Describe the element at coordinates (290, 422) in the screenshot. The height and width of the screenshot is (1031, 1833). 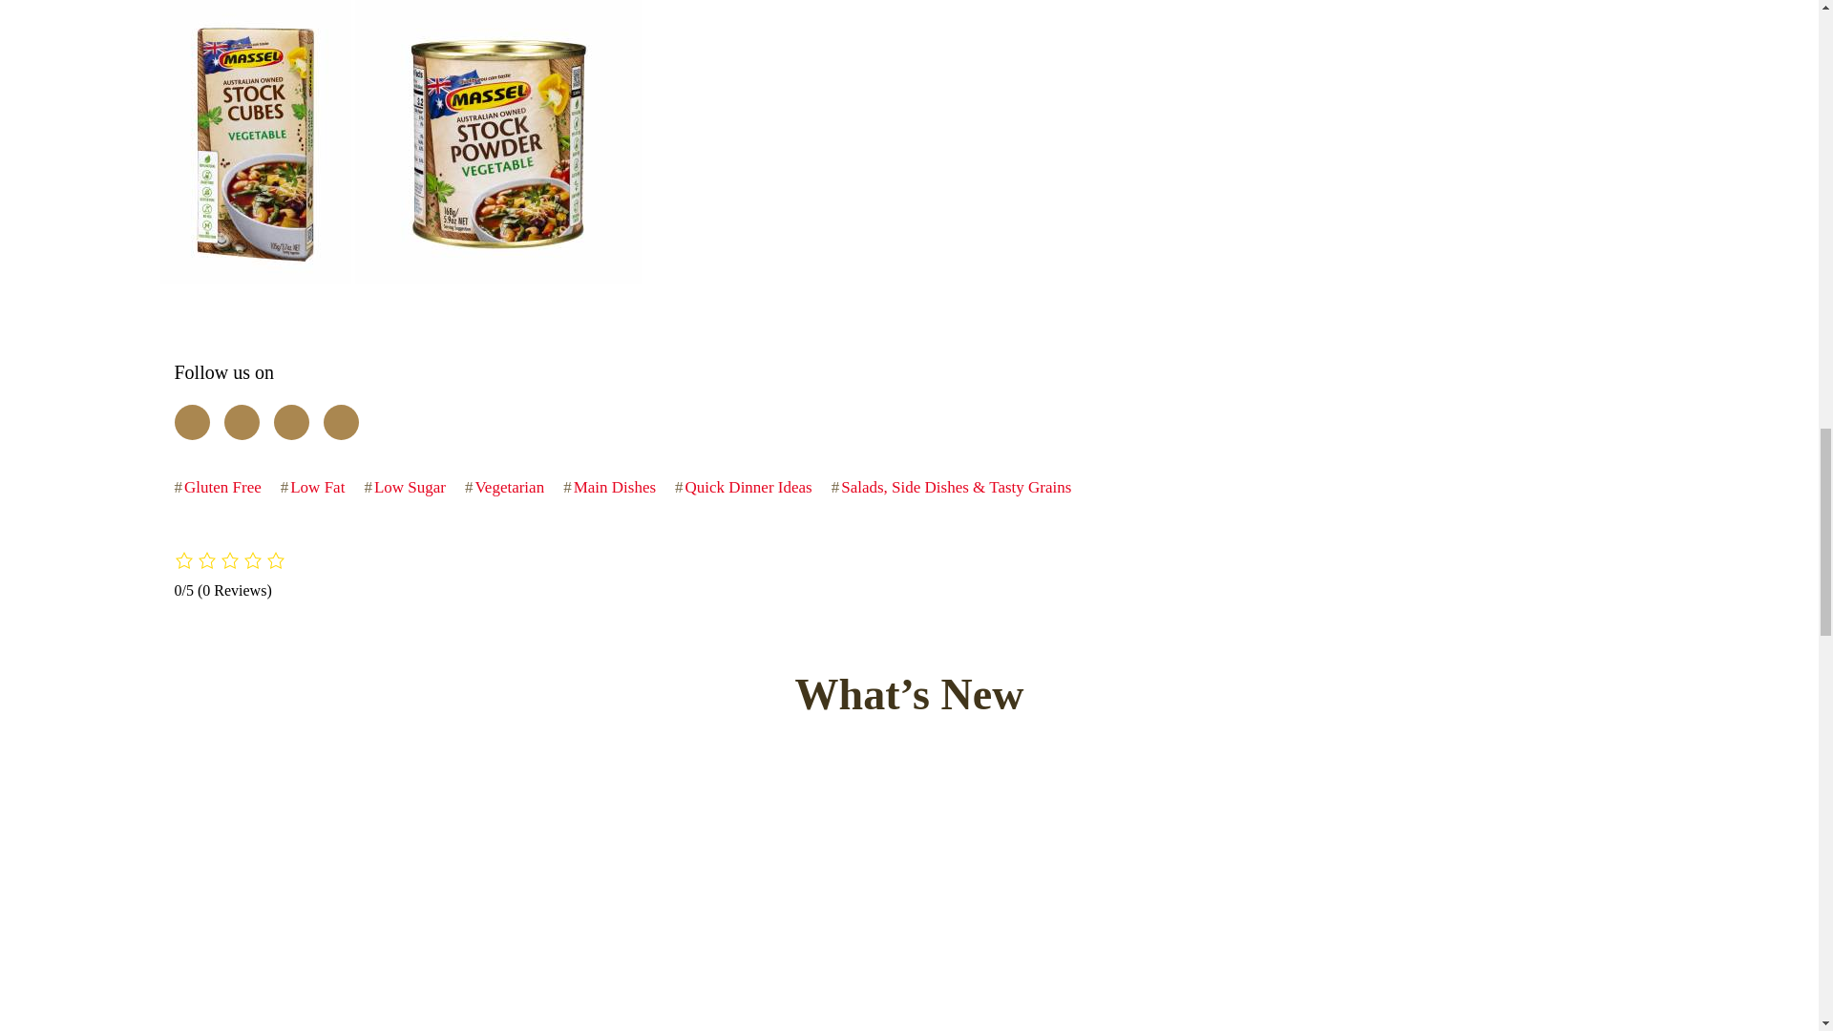
I see `YouTube` at that location.